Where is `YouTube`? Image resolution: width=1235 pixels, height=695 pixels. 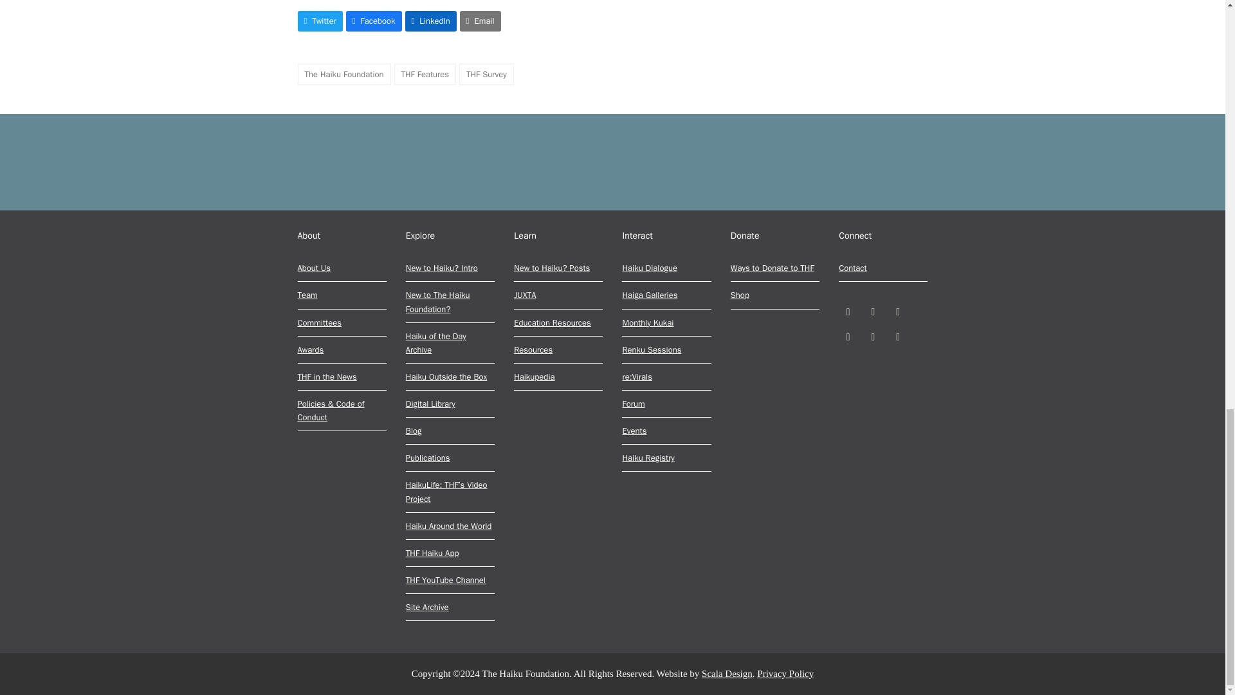
YouTube is located at coordinates (873, 336).